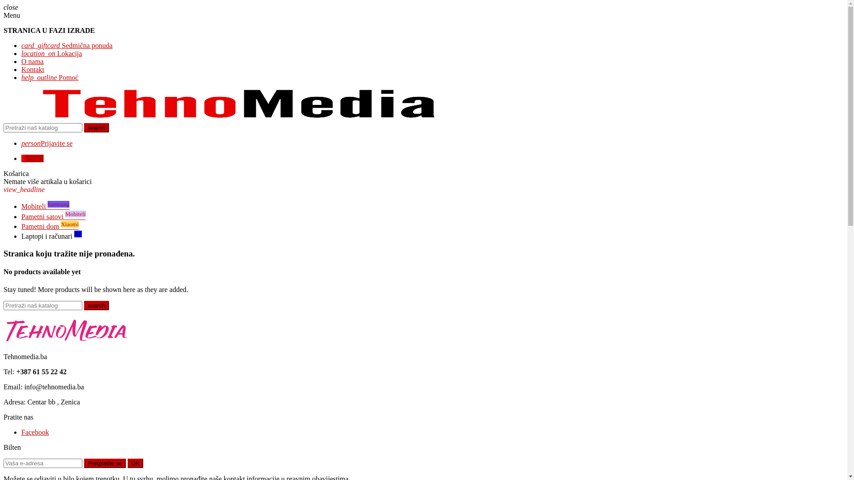 Image resolution: width=854 pixels, height=480 pixels. I want to click on 0 0 KM, so click(32, 158).